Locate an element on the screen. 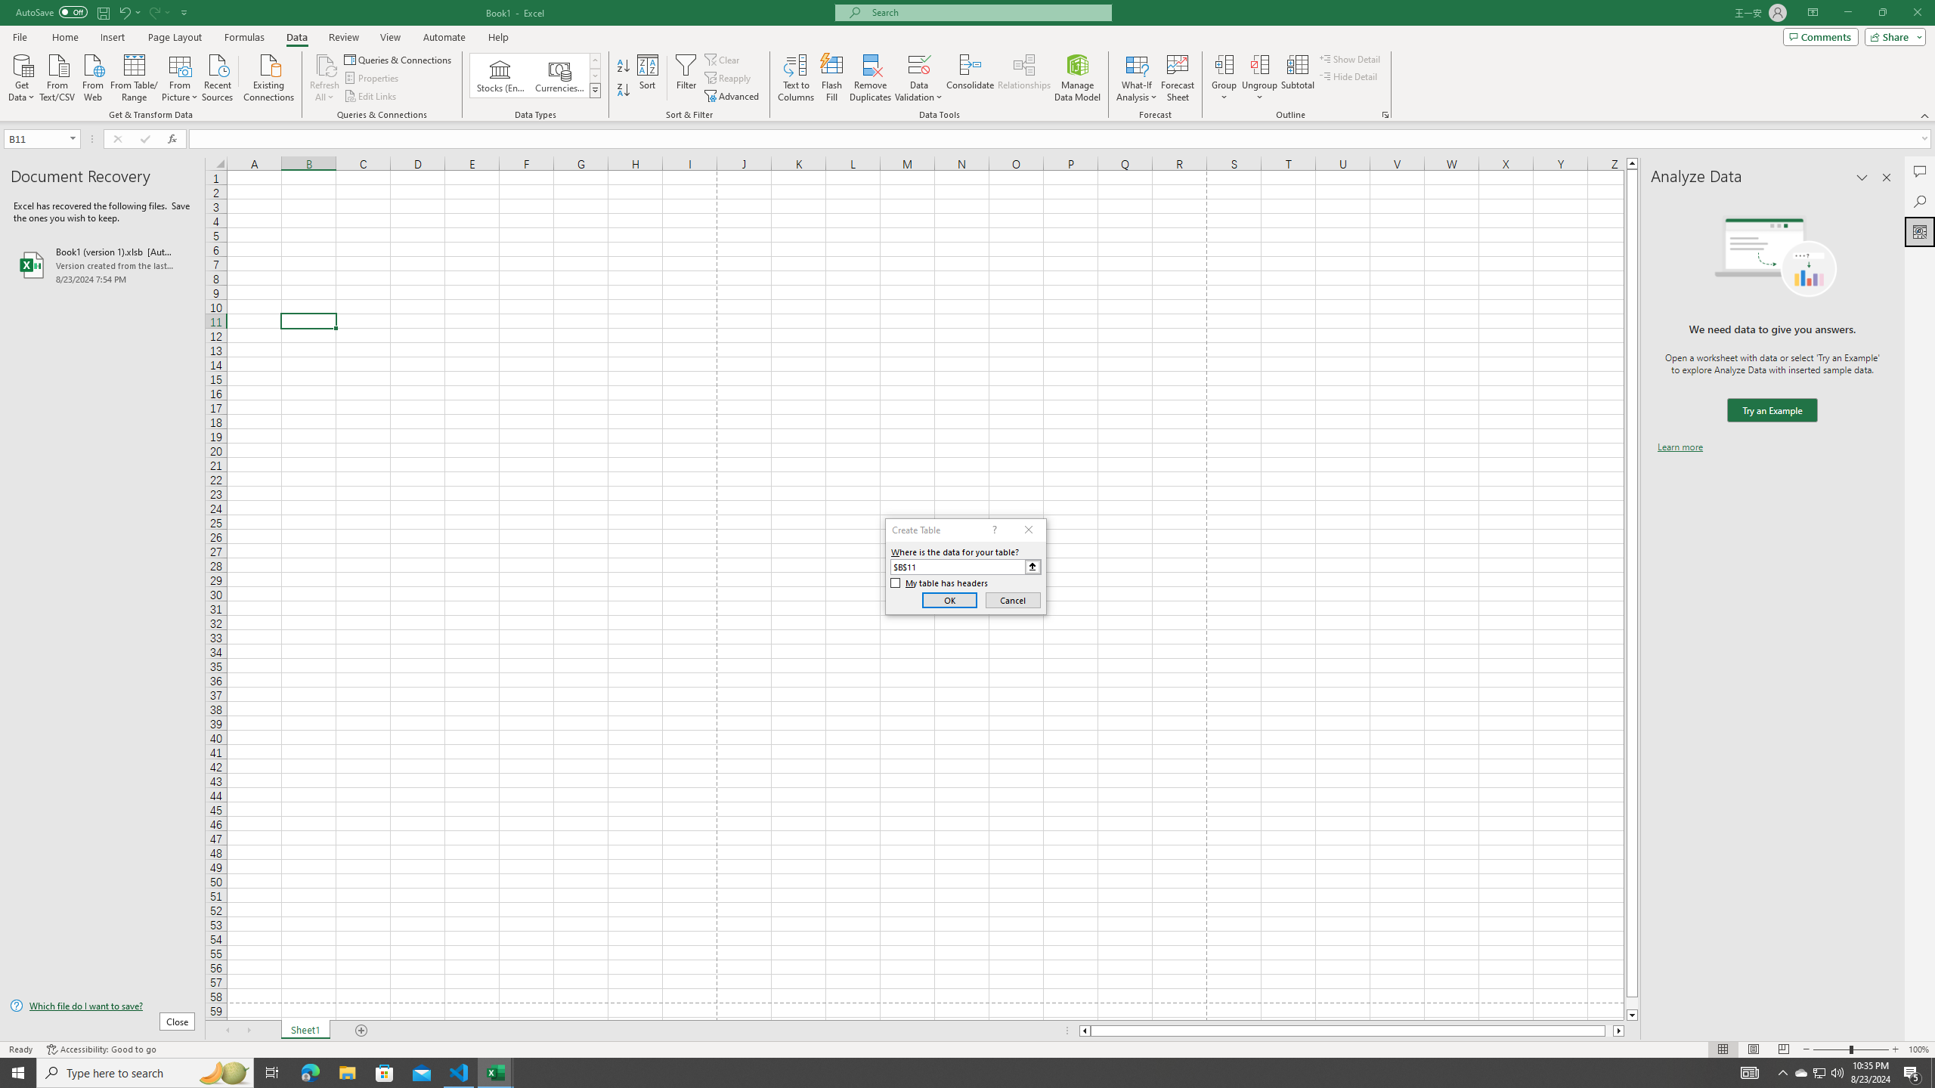 This screenshot has height=1088, width=1935. From Web is located at coordinates (92, 76).